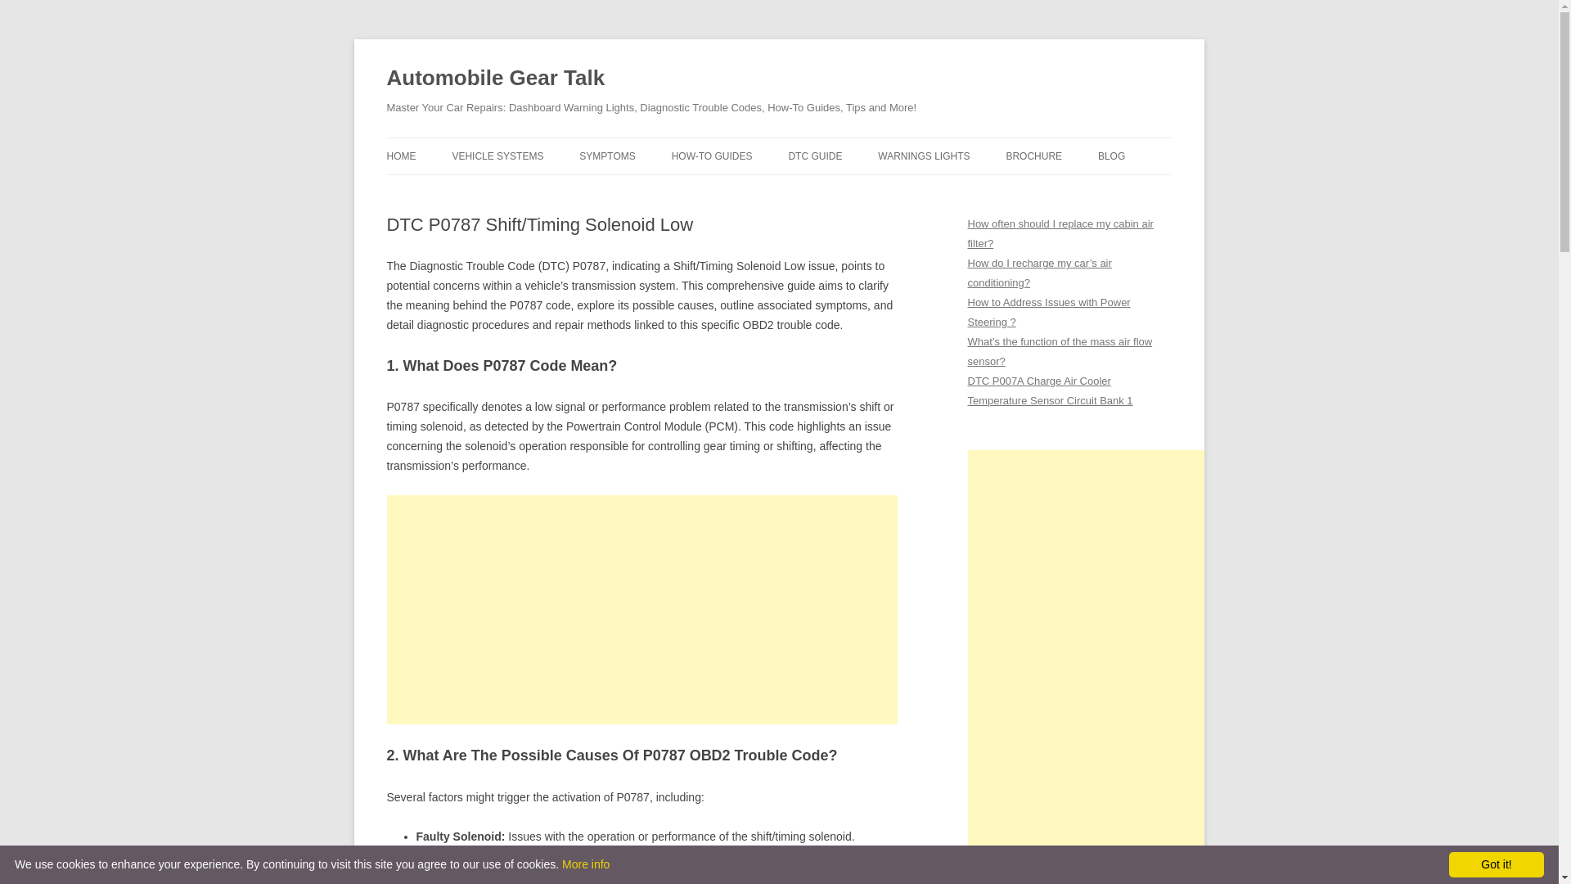 Image resolution: width=1571 pixels, height=884 pixels. What do you see at coordinates (641, 609) in the screenshot?
I see `Advertisement` at bounding box center [641, 609].